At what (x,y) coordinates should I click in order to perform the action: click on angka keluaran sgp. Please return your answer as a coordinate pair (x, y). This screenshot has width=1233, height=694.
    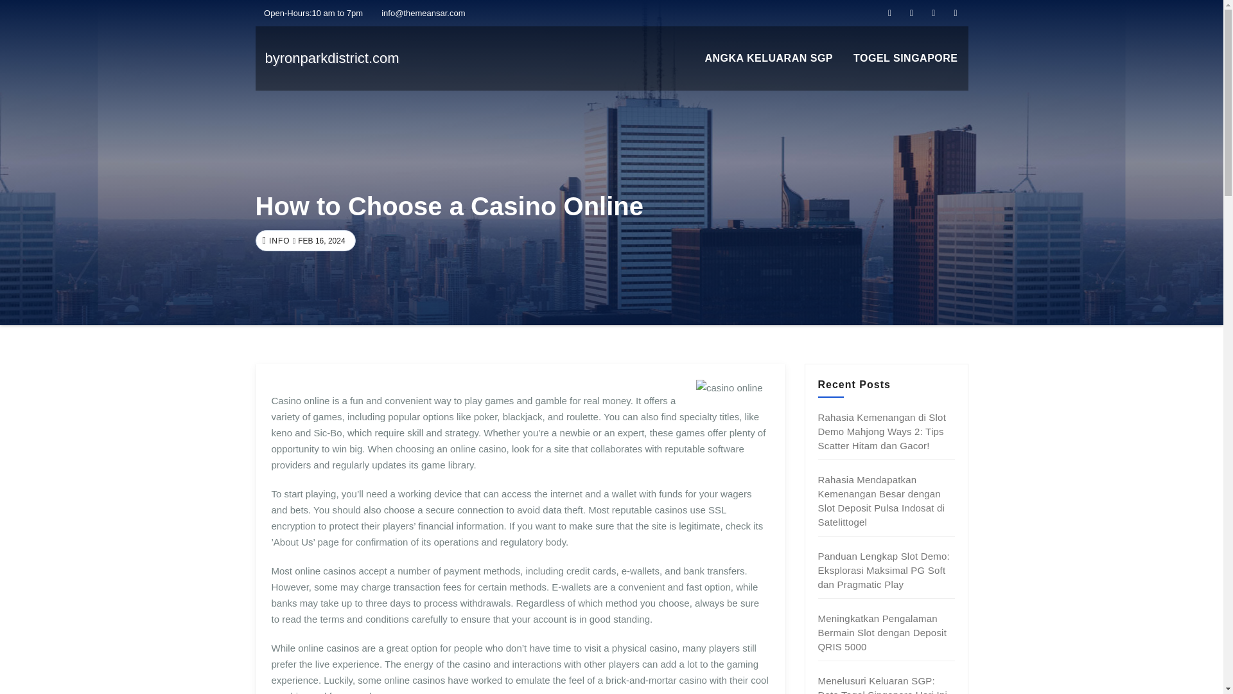
    Looking at the image, I should click on (768, 58).